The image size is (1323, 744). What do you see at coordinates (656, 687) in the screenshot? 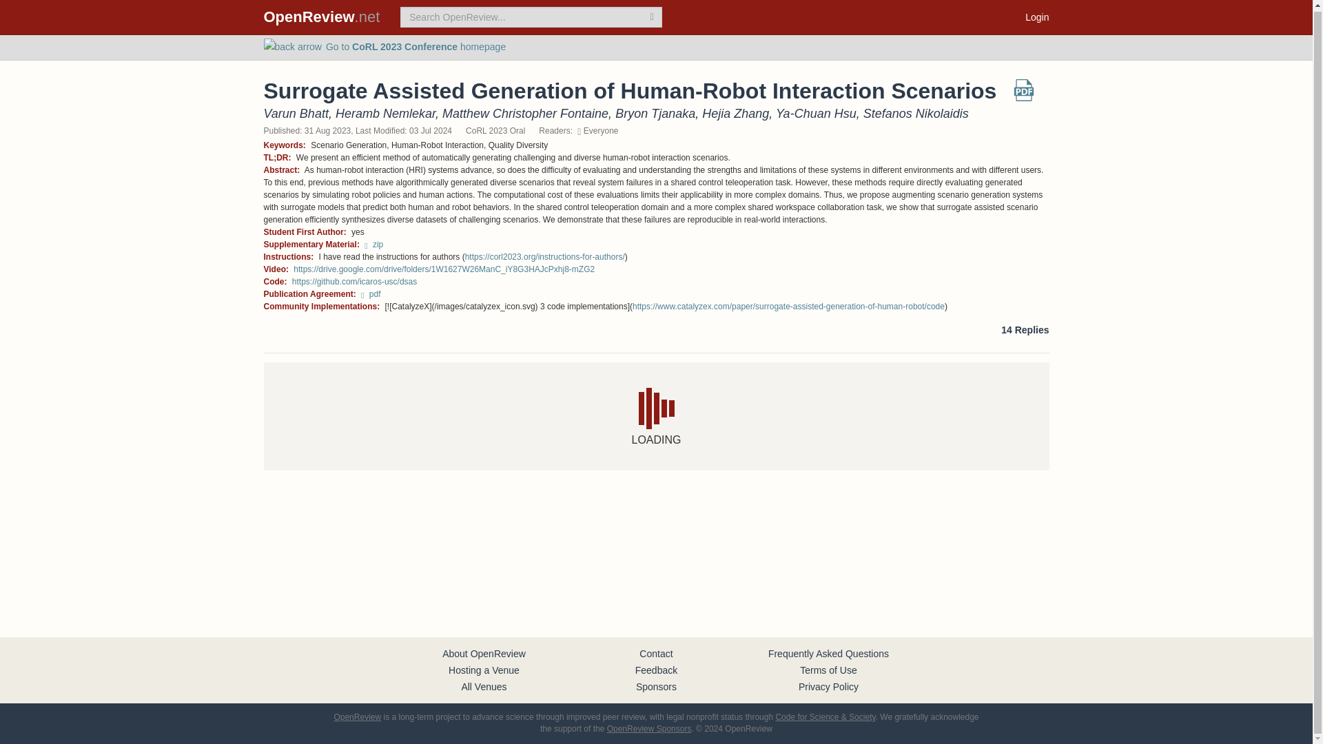
I see `Sponsors` at bounding box center [656, 687].